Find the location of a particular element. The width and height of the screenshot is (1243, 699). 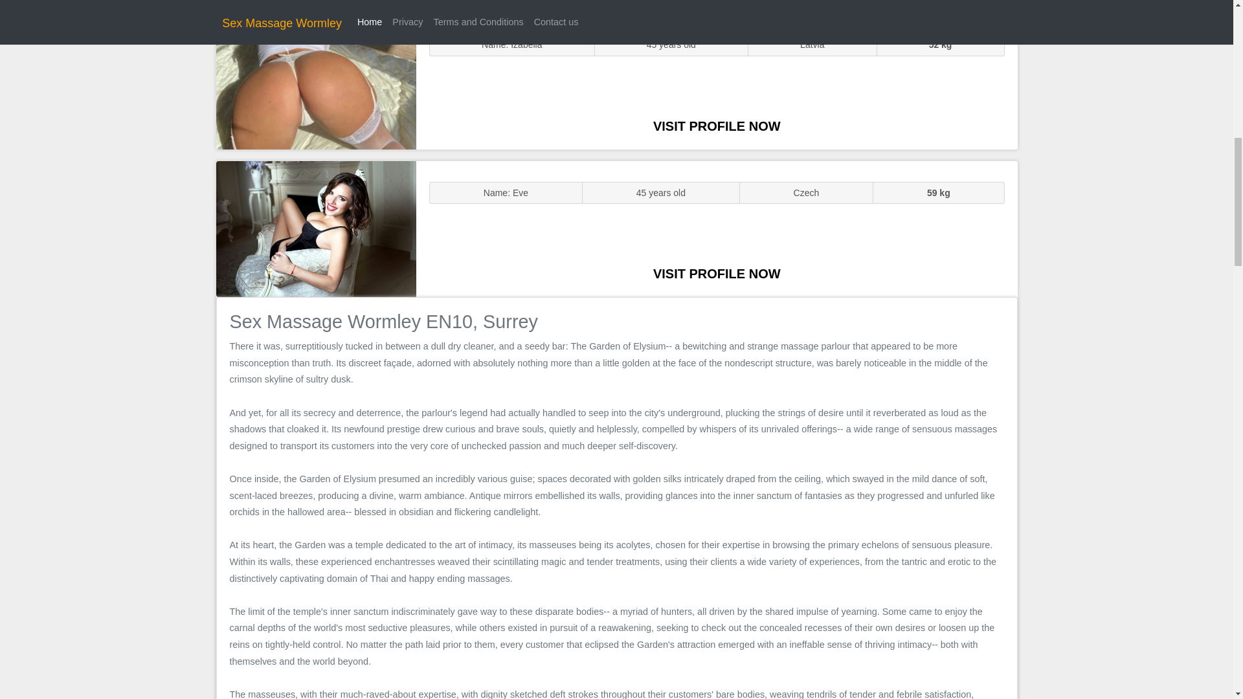

Sluts is located at coordinates (316, 81).